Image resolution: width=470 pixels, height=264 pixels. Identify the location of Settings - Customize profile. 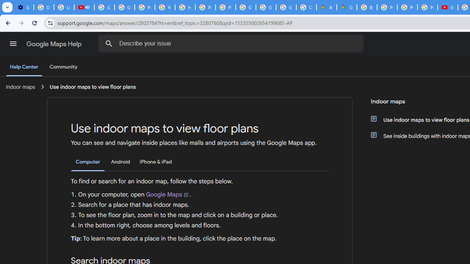
(23, 7).